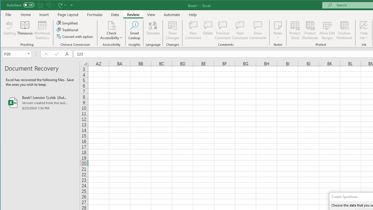  Describe the element at coordinates (295, 30) in the screenshot. I see `Protect Sheet...` at that location.